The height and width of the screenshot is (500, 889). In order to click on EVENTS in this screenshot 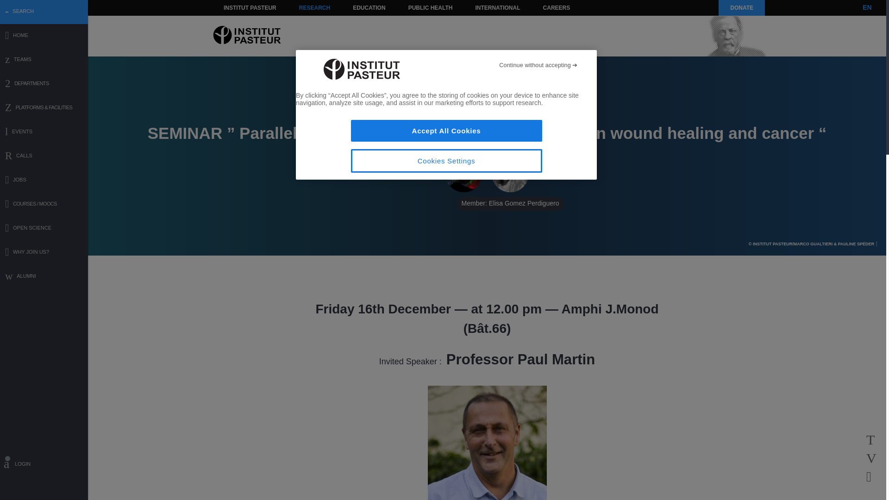, I will do `click(44, 132)`.